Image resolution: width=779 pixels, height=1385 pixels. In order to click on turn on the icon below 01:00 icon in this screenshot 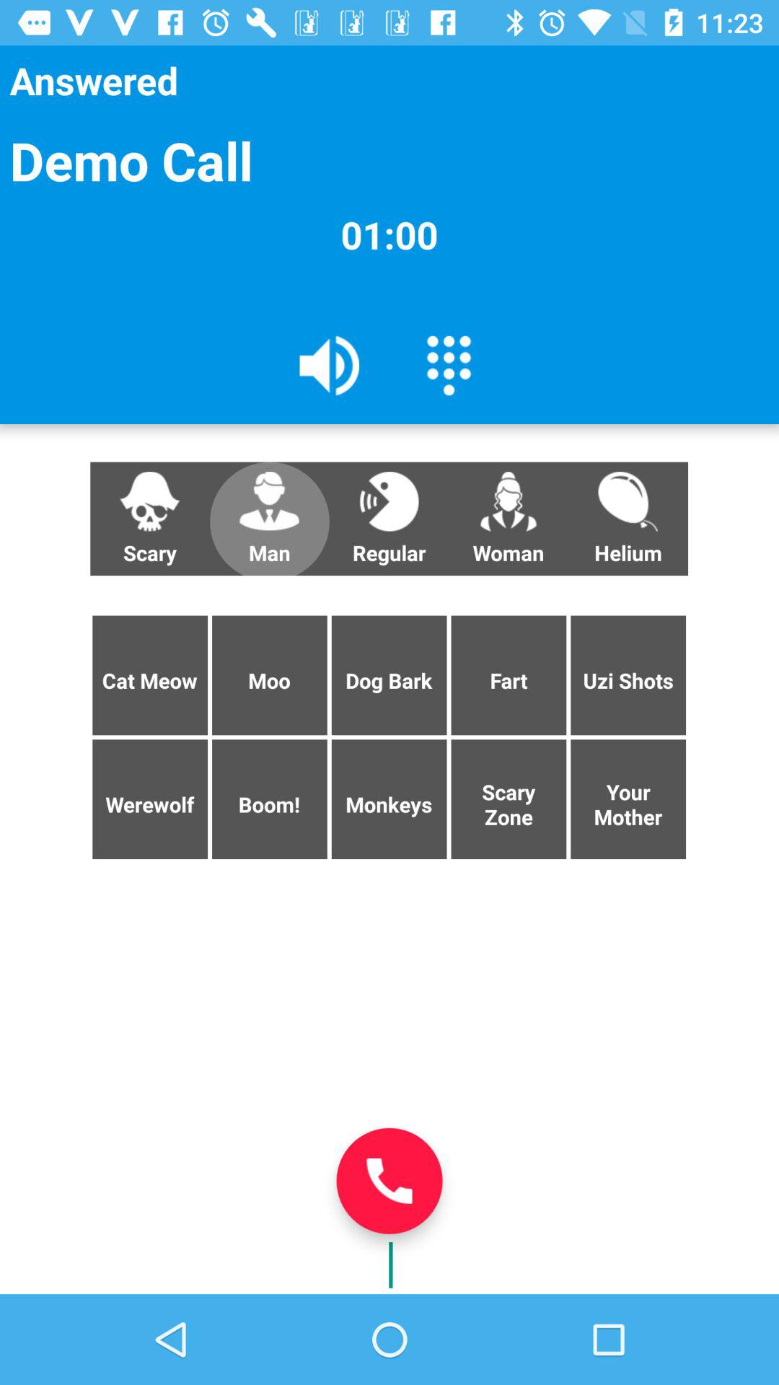, I will do `click(330, 364)`.